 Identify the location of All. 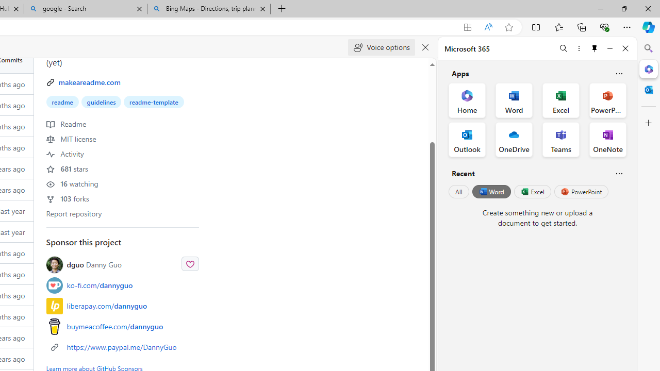
(459, 192).